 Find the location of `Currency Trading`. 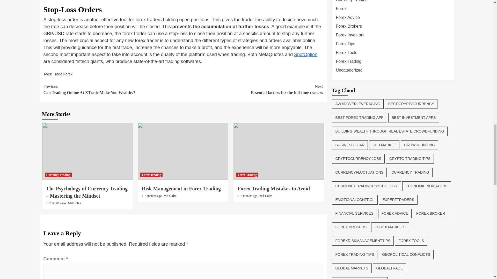

Currency Trading is located at coordinates (266, 196).